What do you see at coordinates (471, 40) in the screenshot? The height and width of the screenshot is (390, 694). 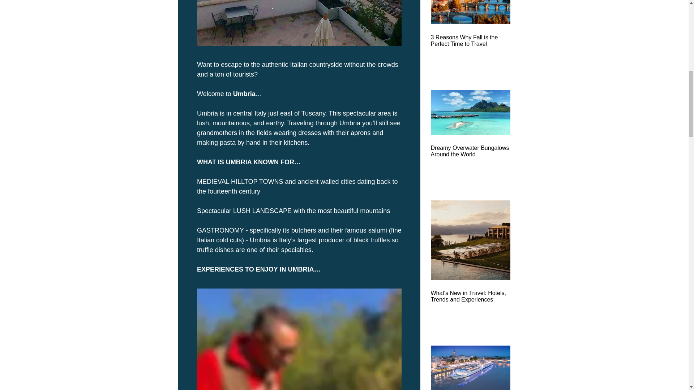 I see `3 Reasons Why Fall is the Perfect Time to Travel` at bounding box center [471, 40].